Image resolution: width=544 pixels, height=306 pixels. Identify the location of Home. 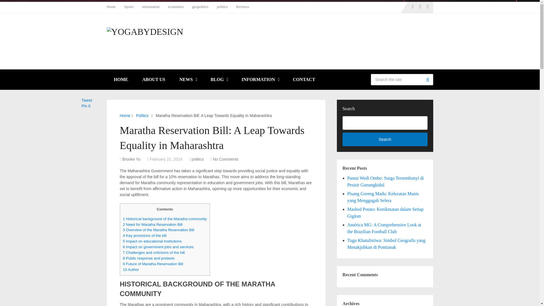
(125, 115).